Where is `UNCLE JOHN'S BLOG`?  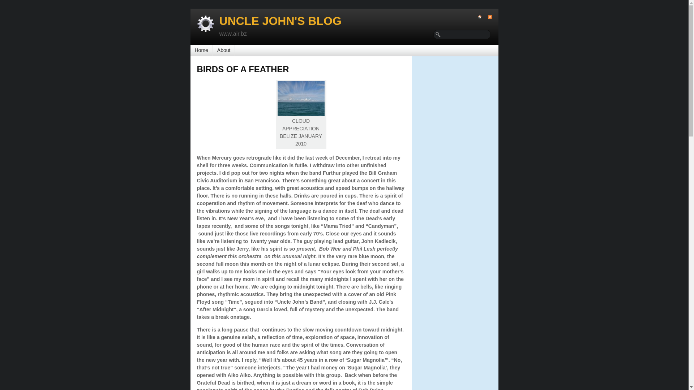
UNCLE JOHN'S BLOG is located at coordinates (280, 21).